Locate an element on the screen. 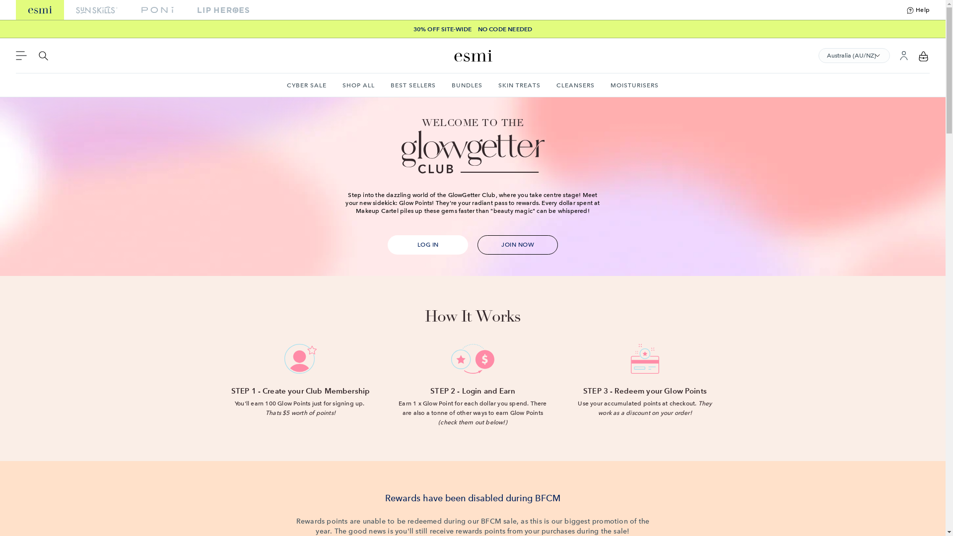  SHOP ALL is located at coordinates (358, 85).